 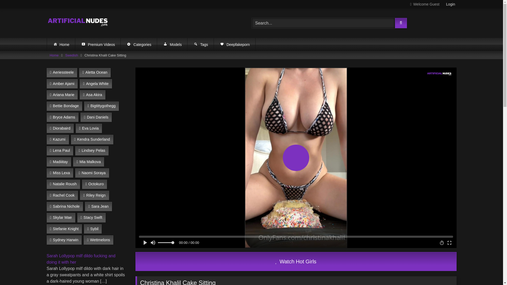 I want to click on Watch Hot Girls, so click(x=296, y=261).